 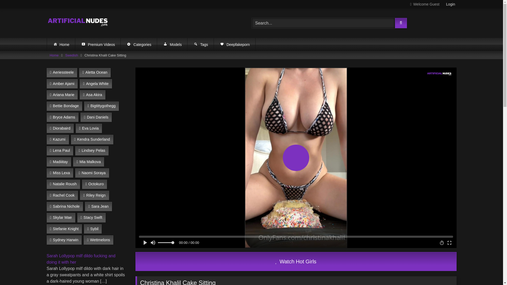 I want to click on Watch Hot Girls, so click(x=296, y=261).